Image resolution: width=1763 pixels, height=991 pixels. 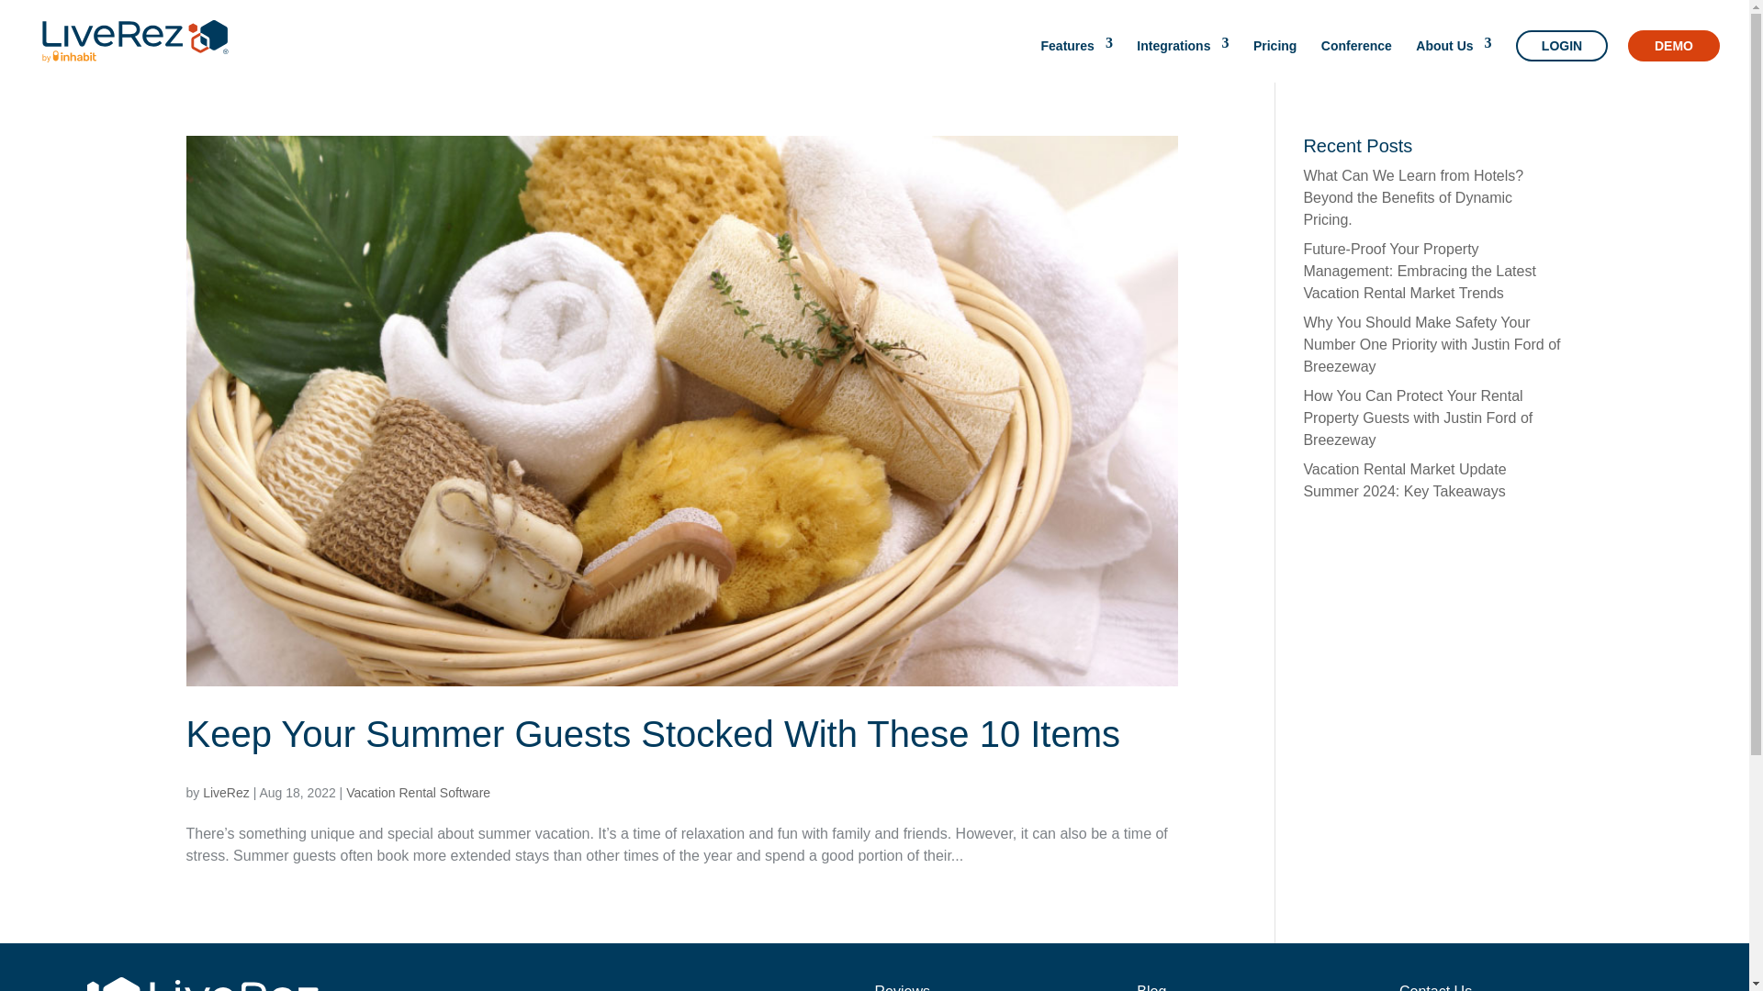 I want to click on DEMO, so click(x=1673, y=46).